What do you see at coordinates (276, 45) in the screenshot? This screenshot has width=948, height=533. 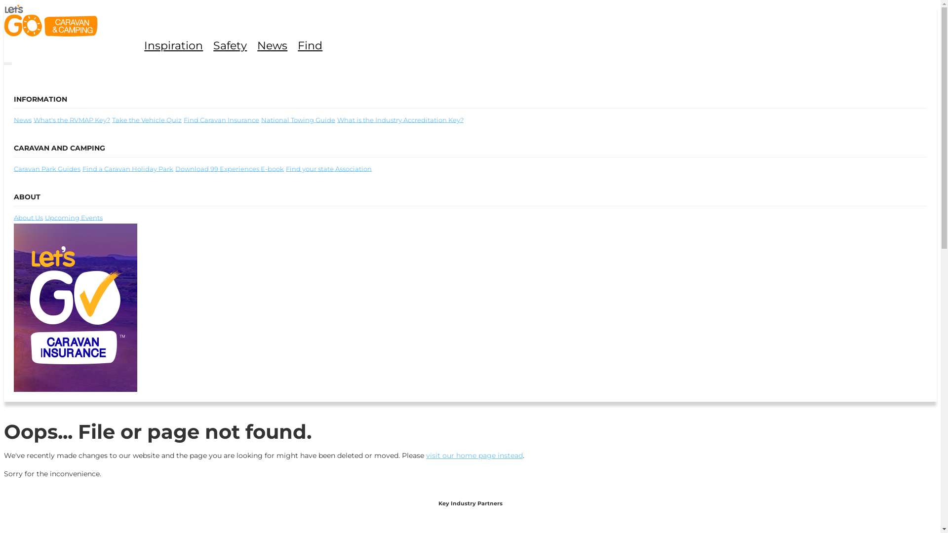 I see `News` at bounding box center [276, 45].